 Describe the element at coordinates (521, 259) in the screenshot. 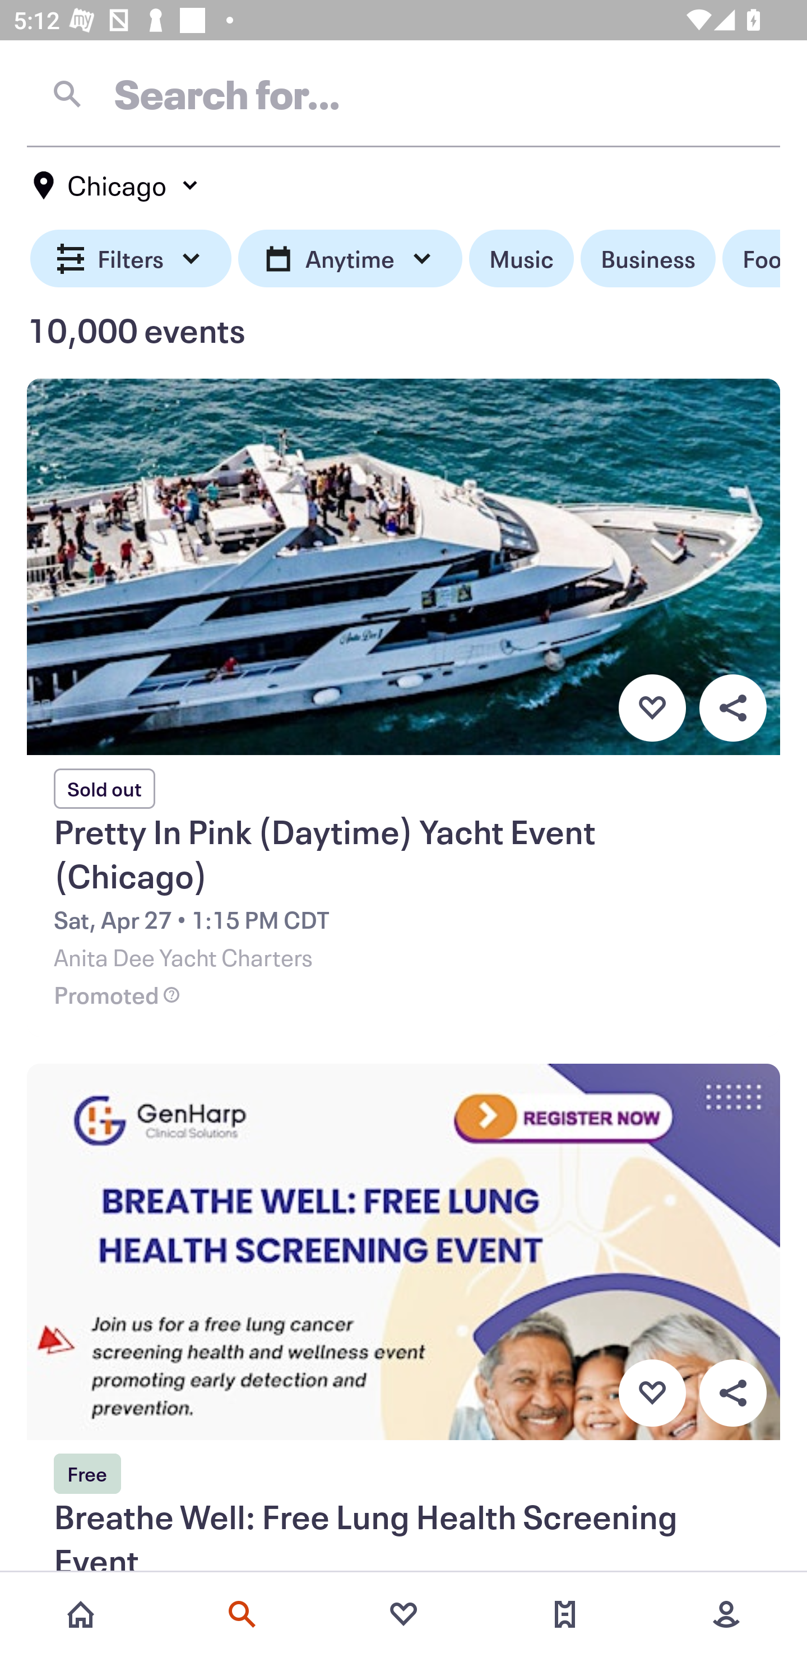

I see `Music` at that location.